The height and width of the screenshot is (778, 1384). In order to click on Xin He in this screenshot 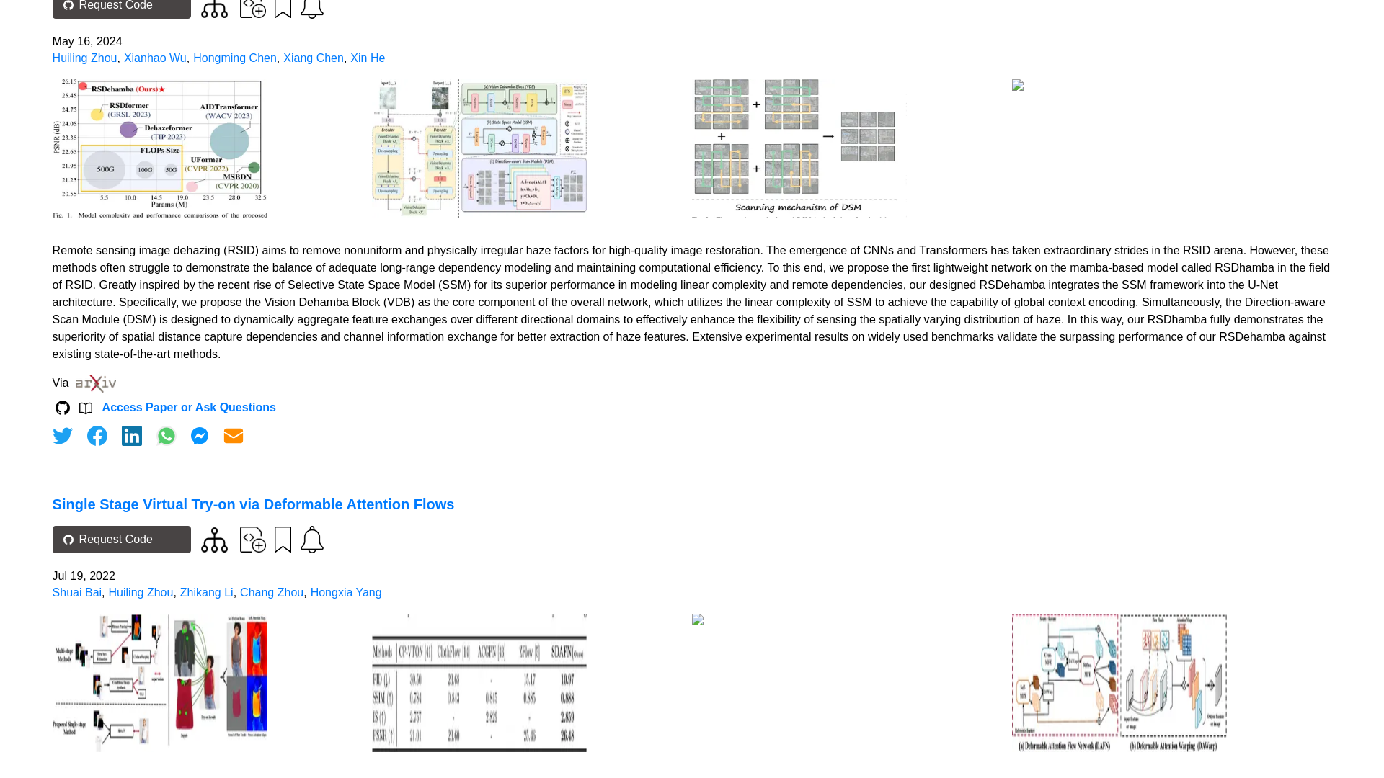, I will do `click(367, 58)`.